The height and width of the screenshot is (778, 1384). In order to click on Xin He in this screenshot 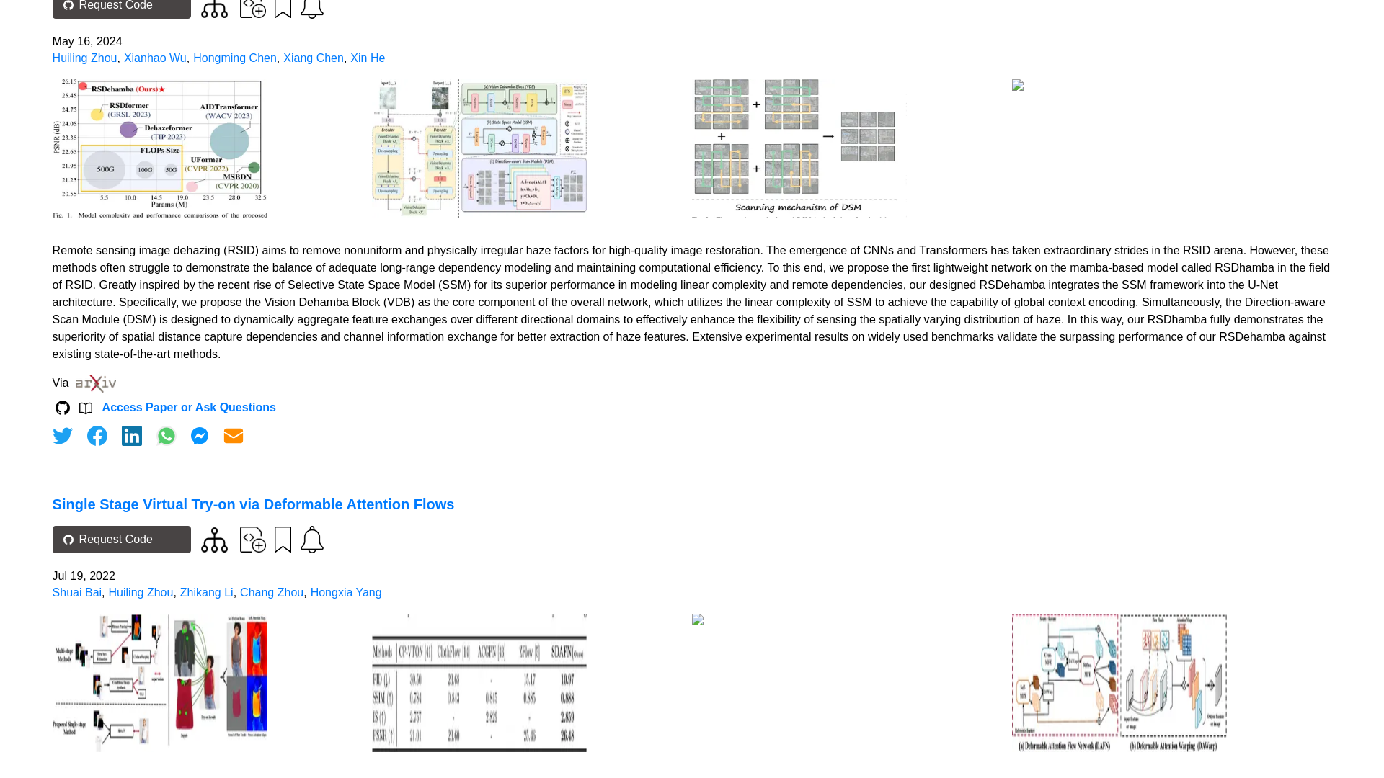, I will do `click(367, 58)`.